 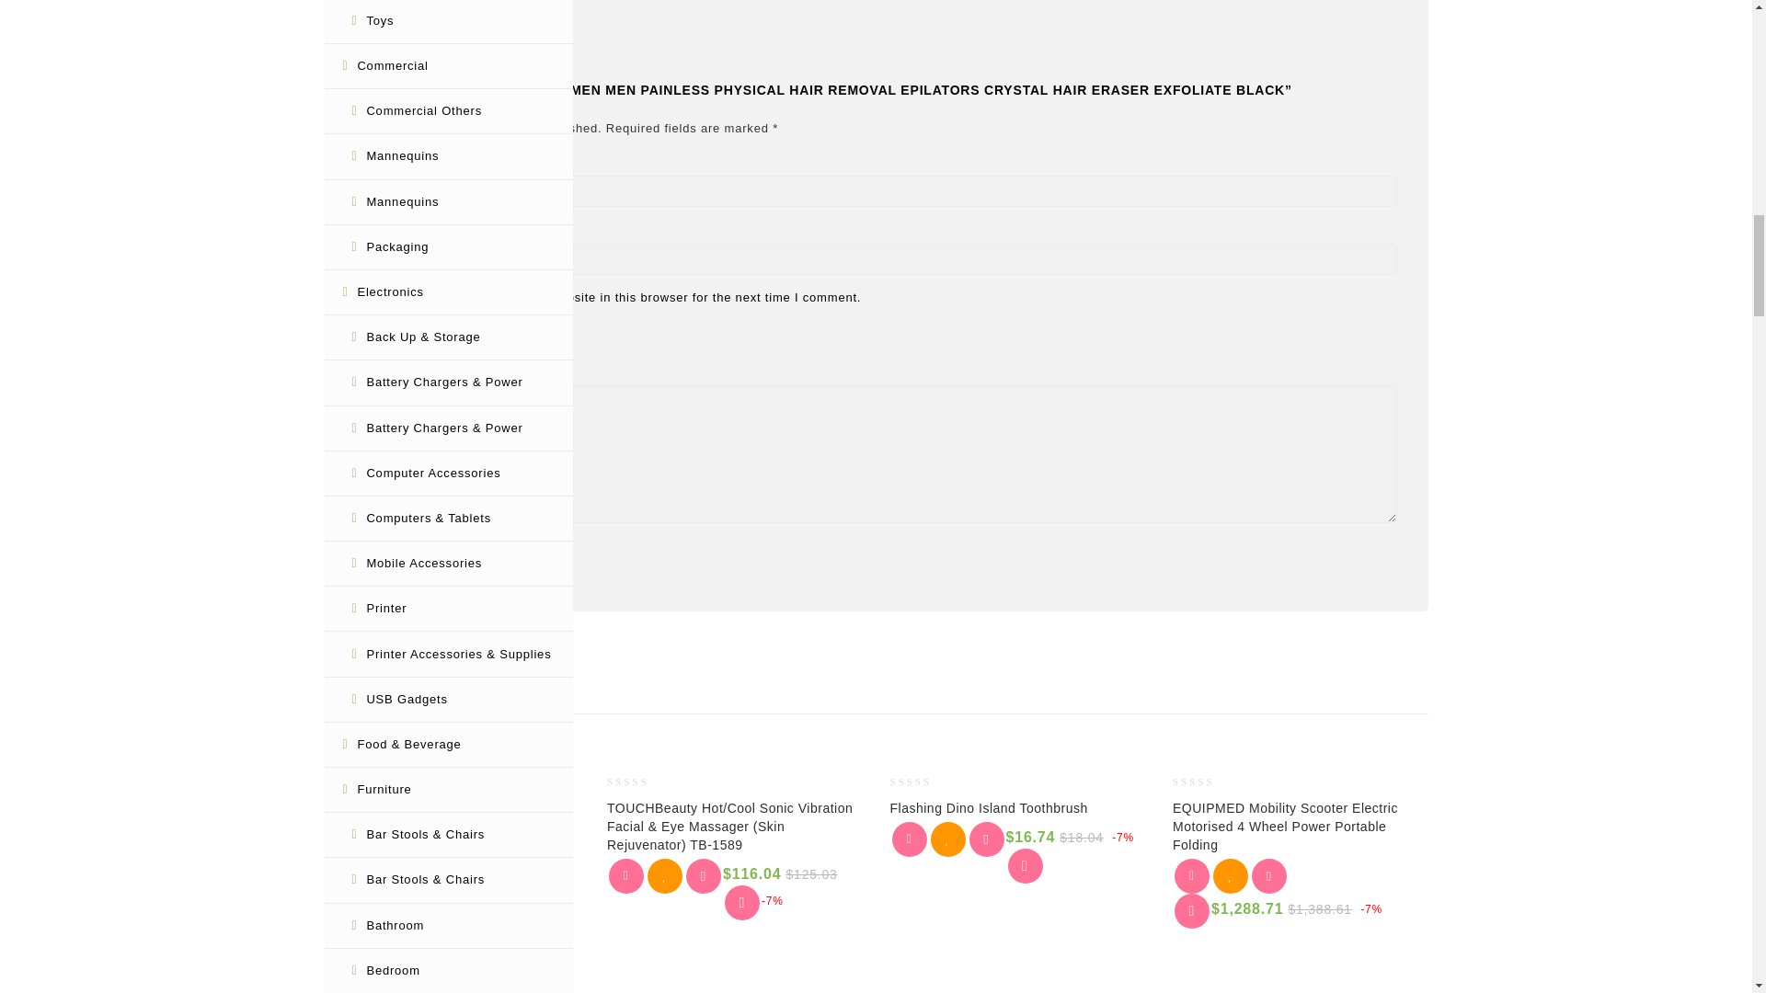 What do you see at coordinates (400, 552) in the screenshot?
I see `Submit` at bounding box center [400, 552].